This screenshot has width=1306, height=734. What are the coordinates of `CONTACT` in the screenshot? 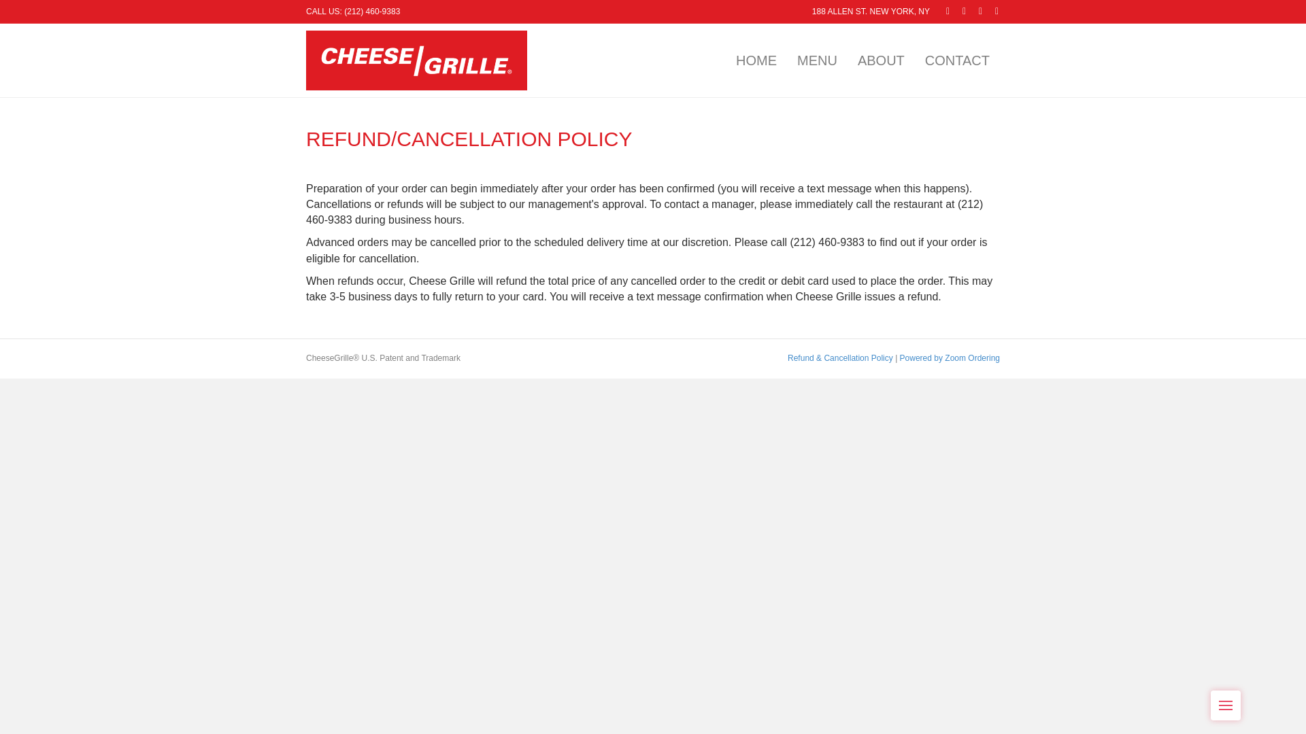 It's located at (958, 60).